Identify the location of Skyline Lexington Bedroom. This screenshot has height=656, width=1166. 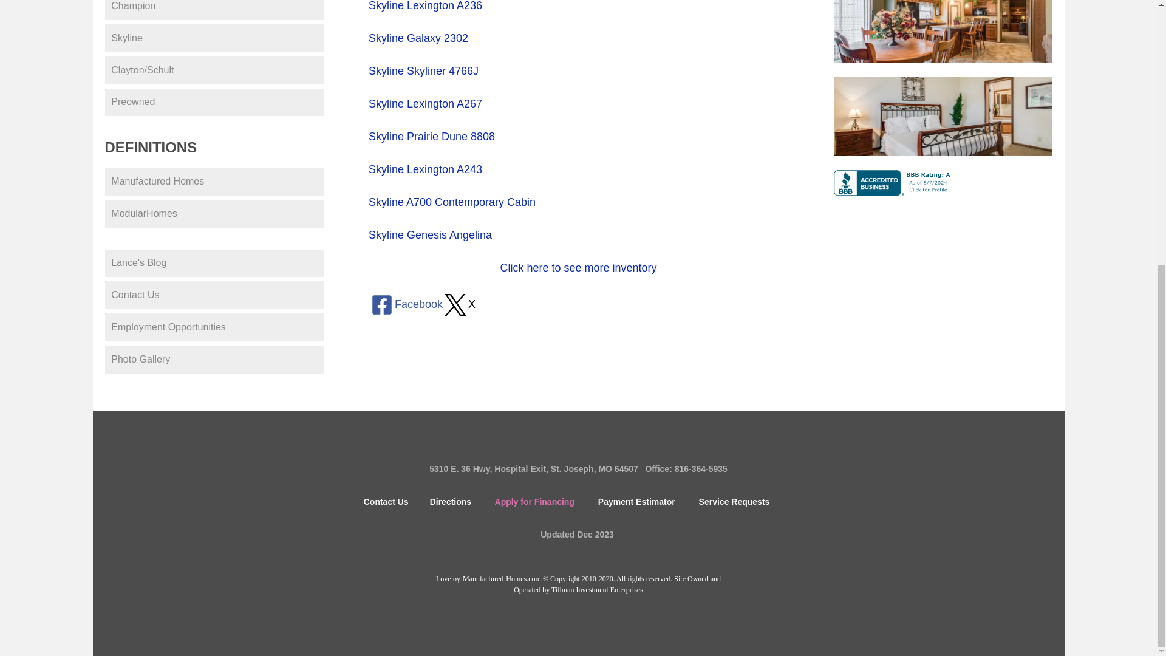
(943, 117).